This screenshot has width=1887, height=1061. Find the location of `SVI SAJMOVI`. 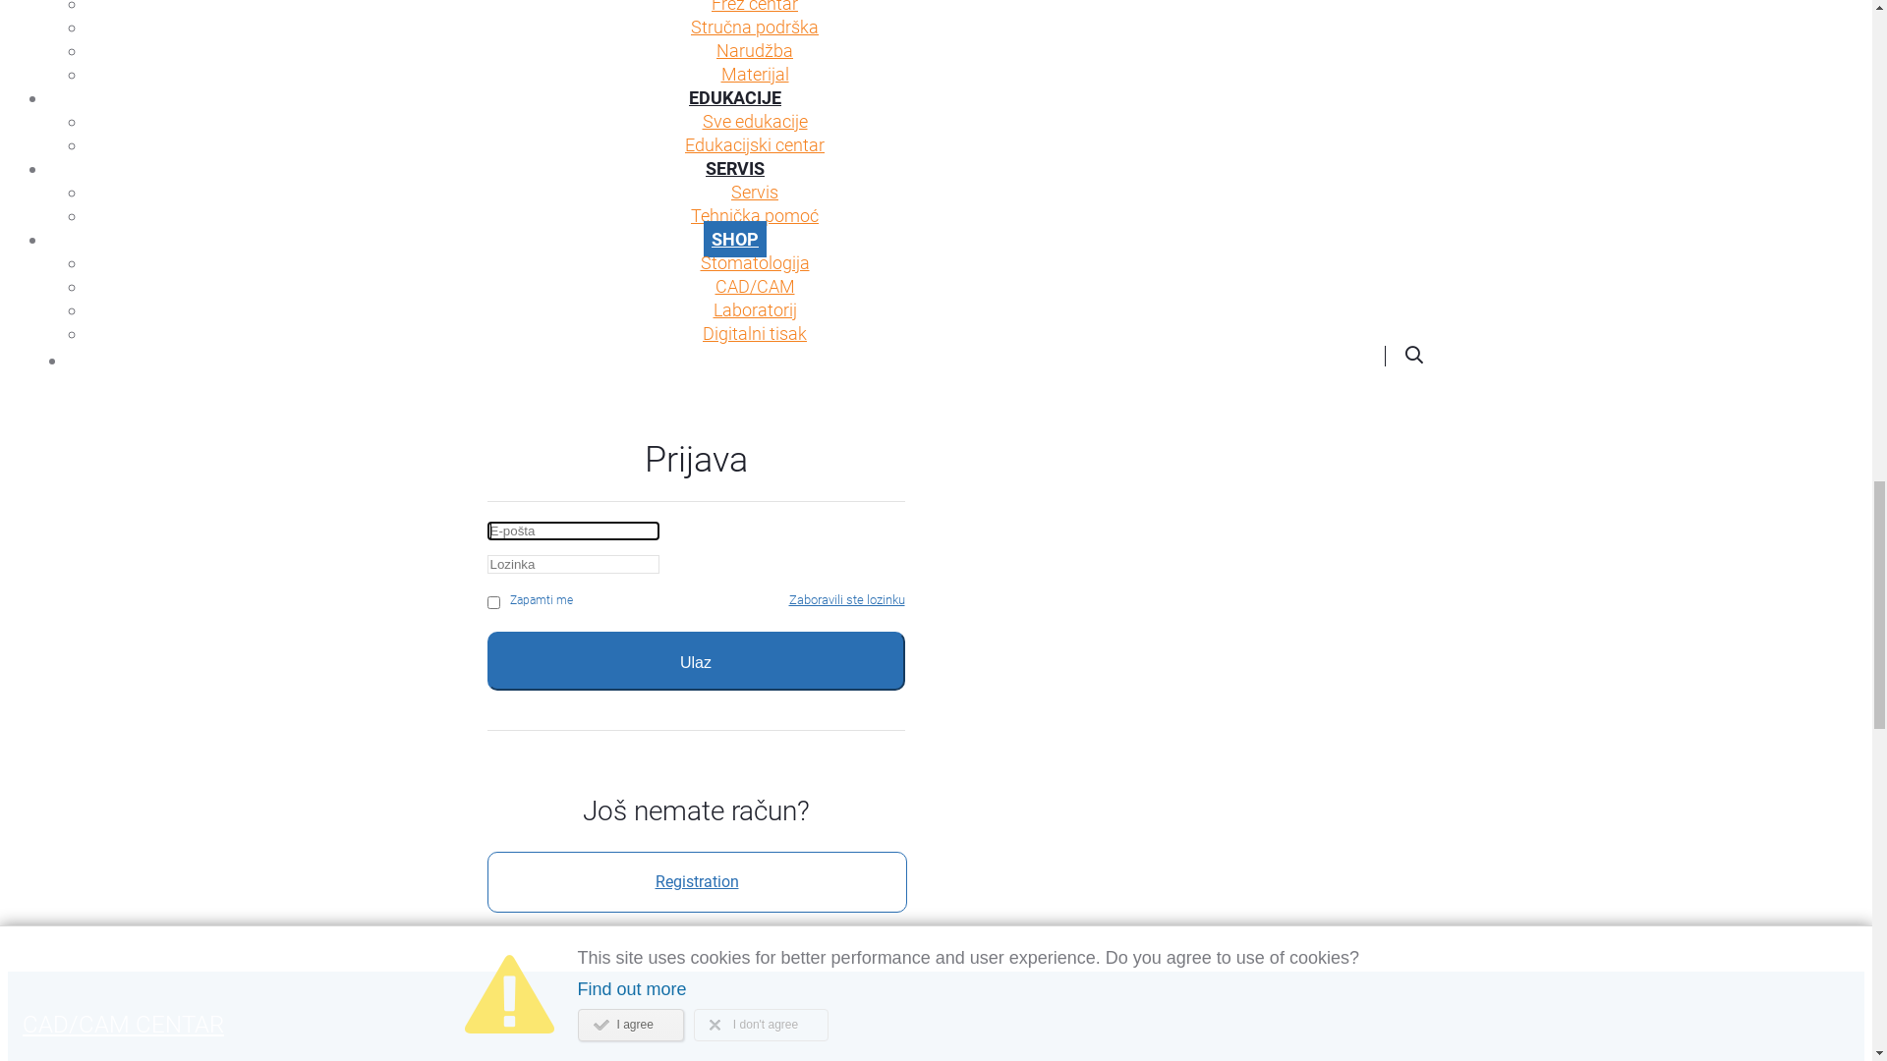

SVI SAJMOVI is located at coordinates (452, 41).